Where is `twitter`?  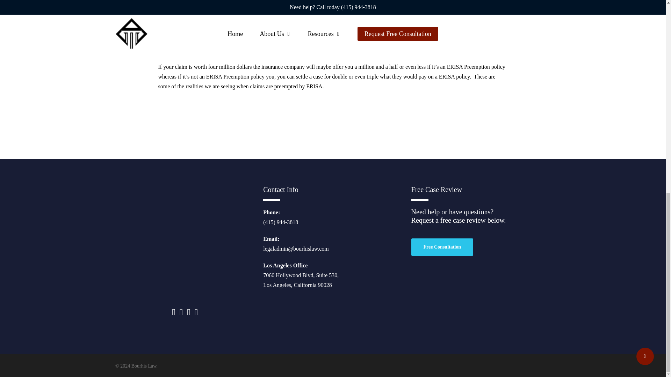
twitter is located at coordinates (173, 312).